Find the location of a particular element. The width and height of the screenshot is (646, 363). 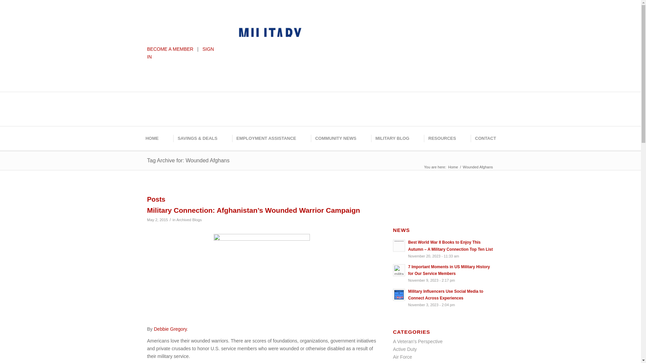

Archived Blogs is located at coordinates (408, 362).